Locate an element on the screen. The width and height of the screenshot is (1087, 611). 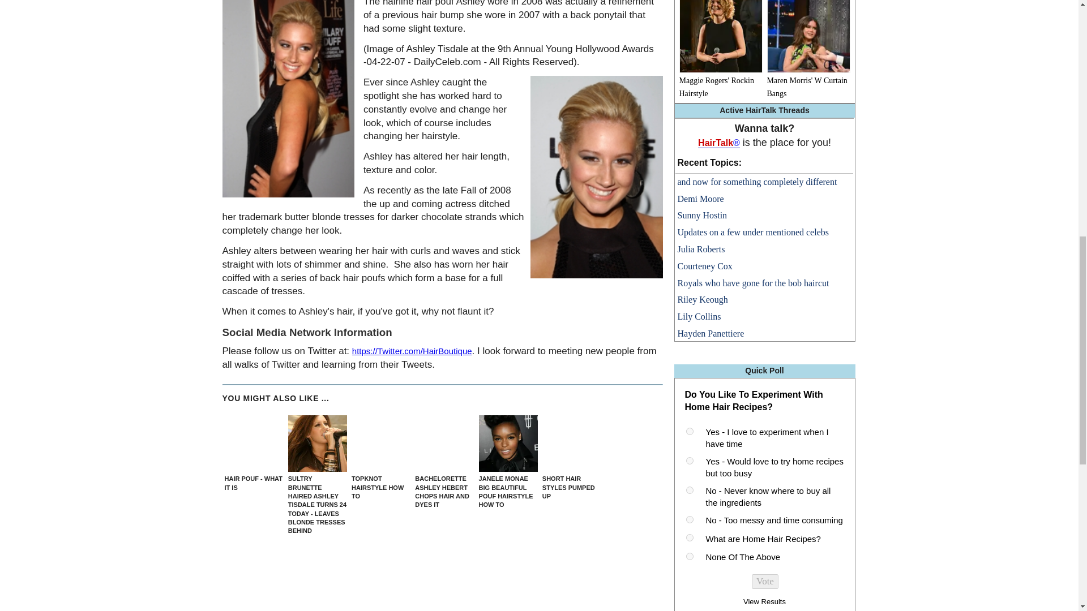
on is located at coordinates (690, 537).